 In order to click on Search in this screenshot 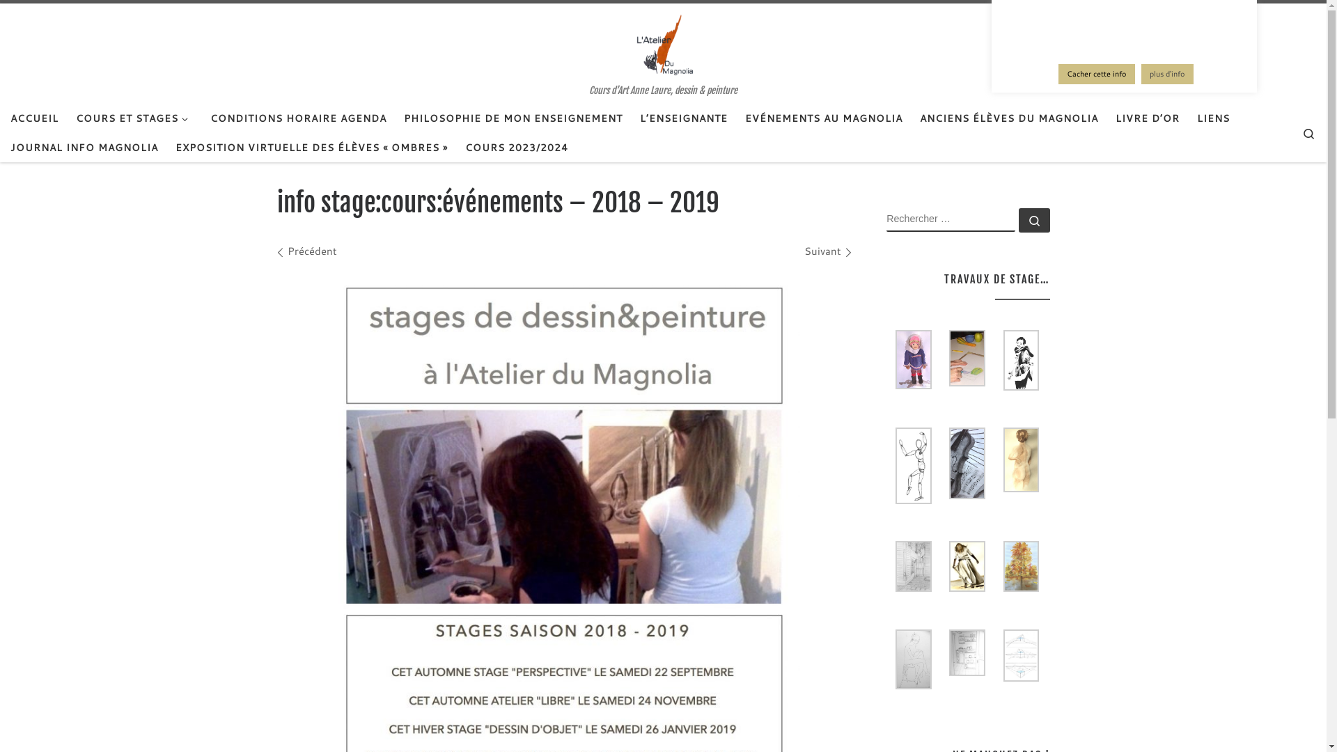, I will do `click(1309, 132)`.